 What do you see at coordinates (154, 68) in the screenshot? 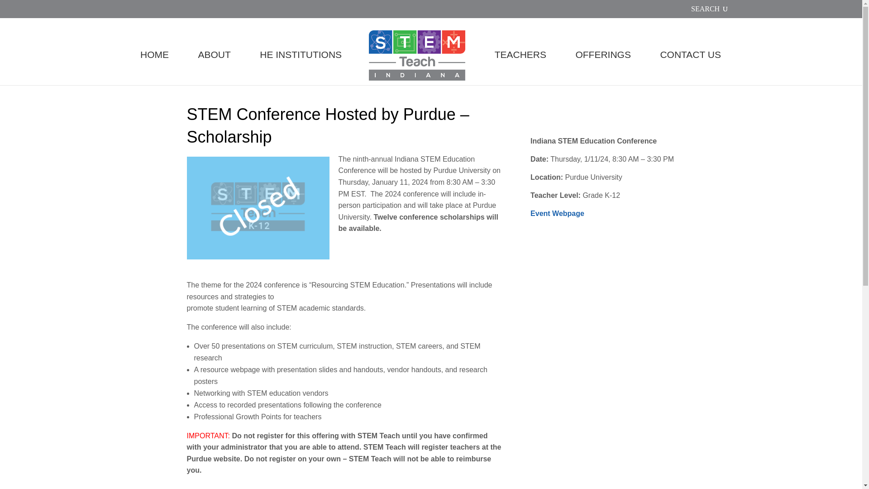
I see `HOME` at bounding box center [154, 68].